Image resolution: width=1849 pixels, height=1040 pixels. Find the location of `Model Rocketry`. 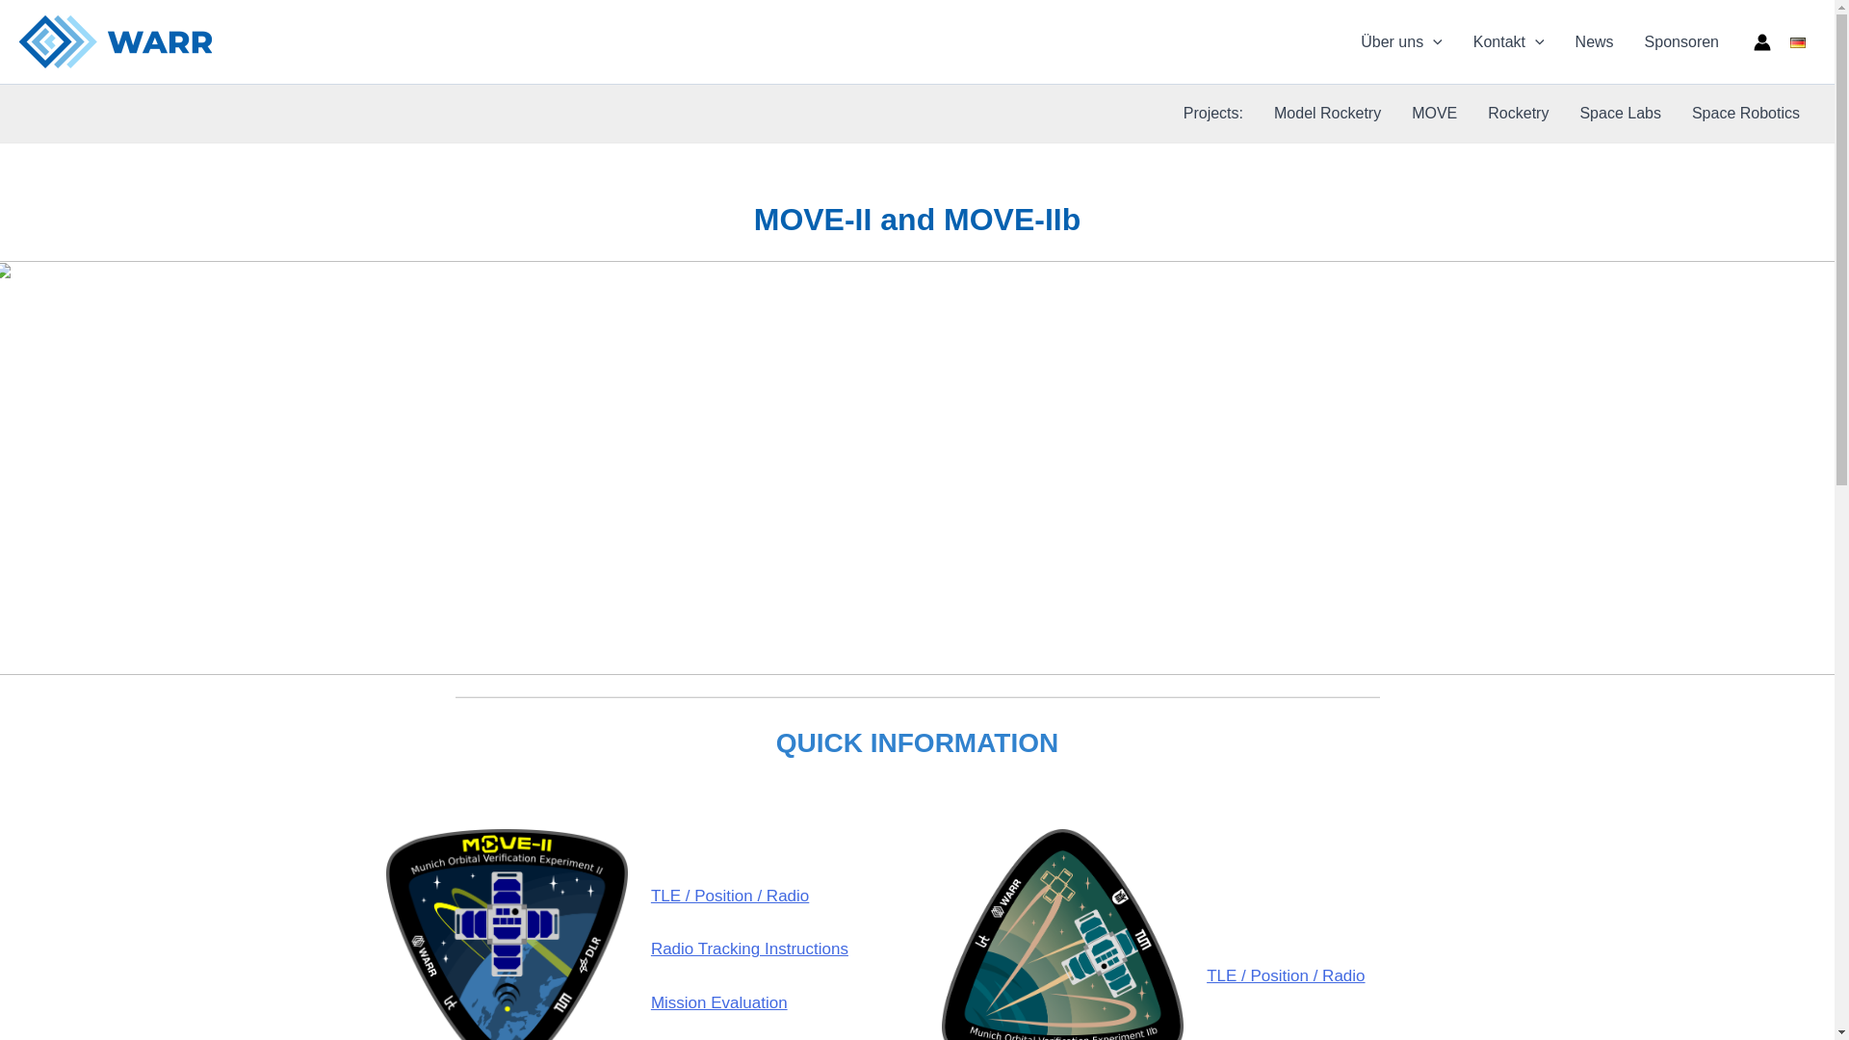

Model Rocketry is located at coordinates (1327, 113).